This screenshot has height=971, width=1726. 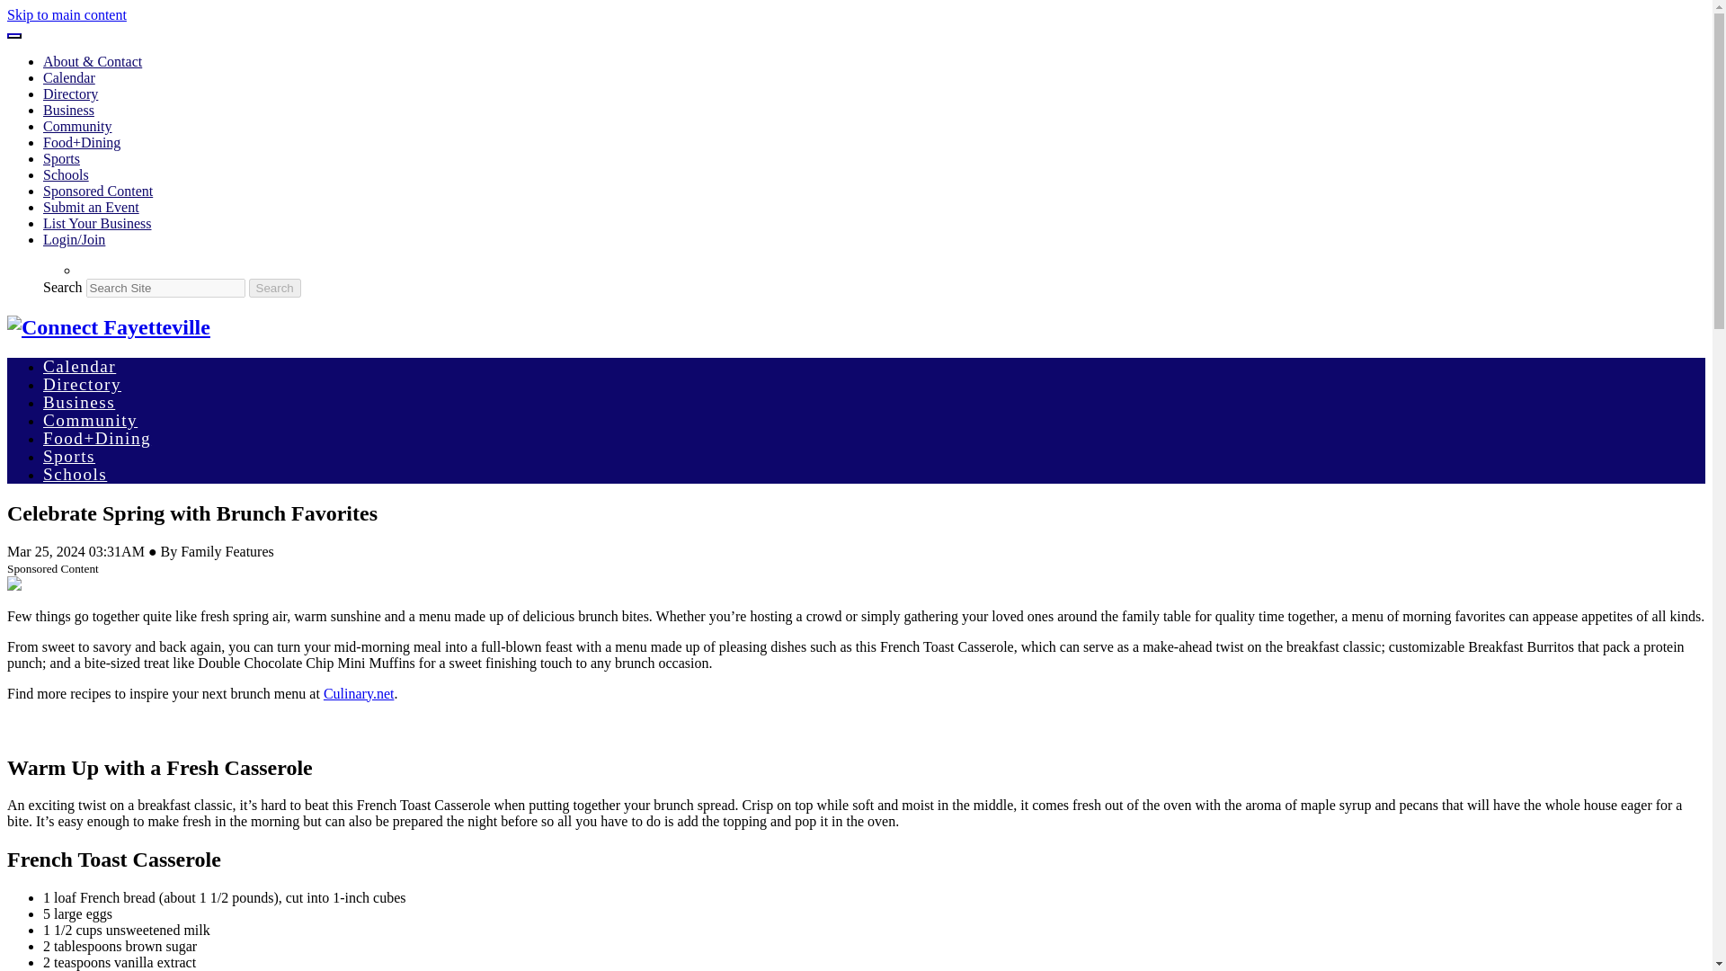 What do you see at coordinates (68, 77) in the screenshot?
I see `Calendar` at bounding box center [68, 77].